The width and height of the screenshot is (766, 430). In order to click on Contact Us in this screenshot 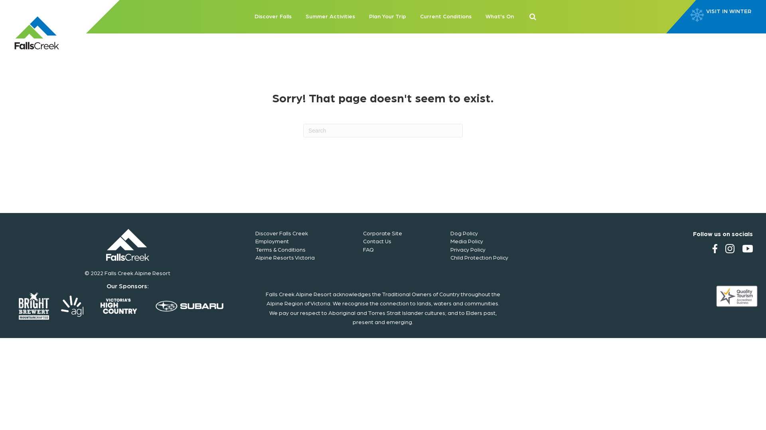, I will do `click(377, 241)`.